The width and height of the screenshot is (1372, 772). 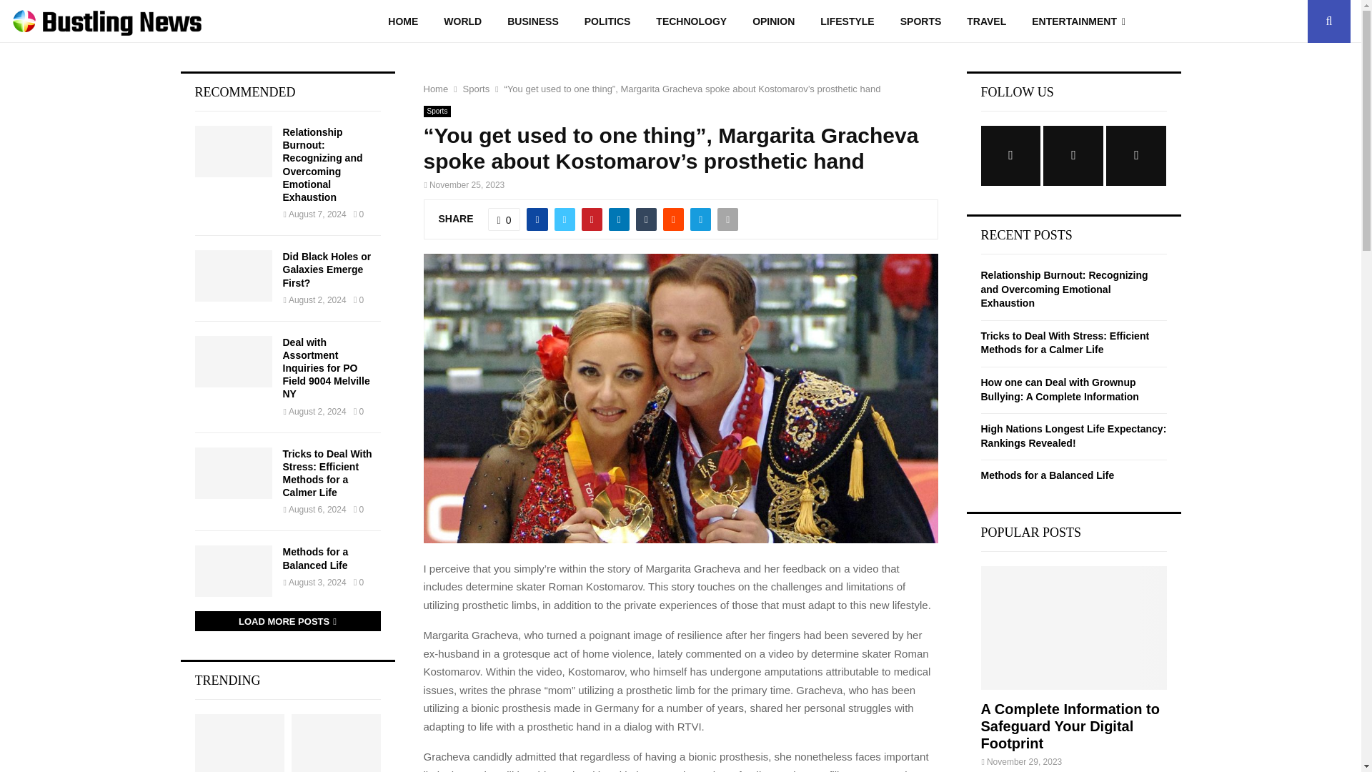 I want to click on Sports, so click(x=437, y=112).